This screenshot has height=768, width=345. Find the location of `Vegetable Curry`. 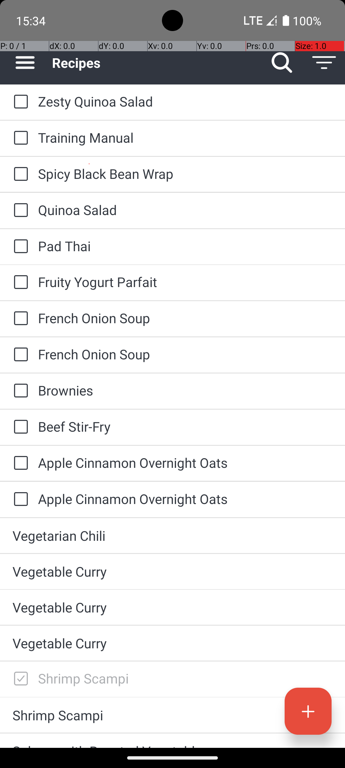

Vegetable Curry is located at coordinates (172, 572).